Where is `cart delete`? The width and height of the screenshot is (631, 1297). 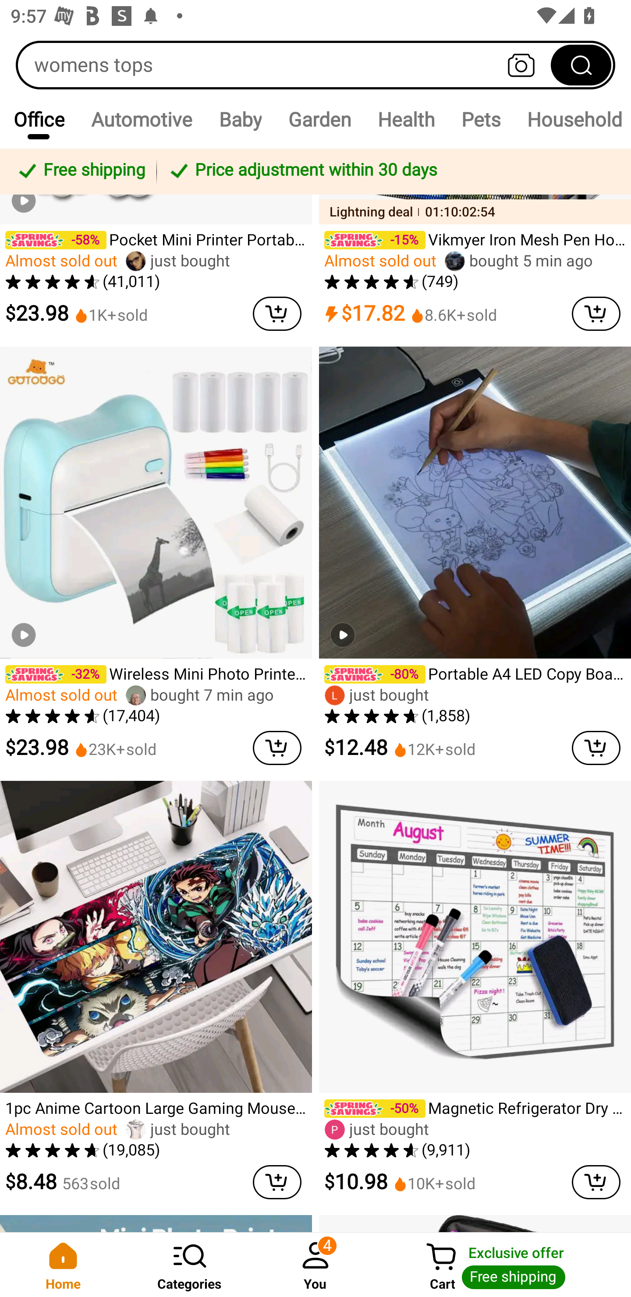
cart delete is located at coordinates (596, 1182).